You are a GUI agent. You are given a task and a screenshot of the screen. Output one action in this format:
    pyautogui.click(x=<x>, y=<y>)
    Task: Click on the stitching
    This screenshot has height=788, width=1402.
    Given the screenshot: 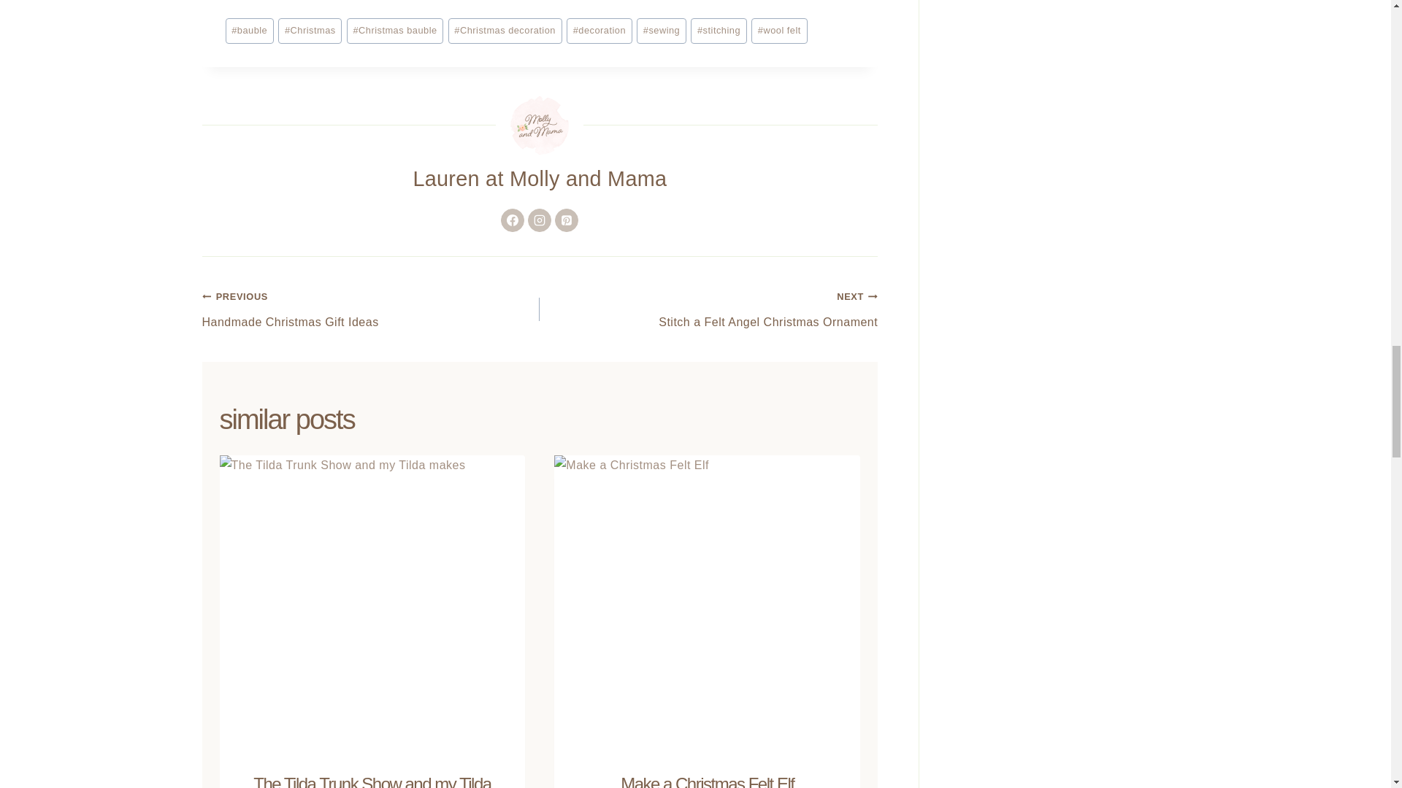 What is the action you would take?
    pyautogui.click(x=599, y=31)
    